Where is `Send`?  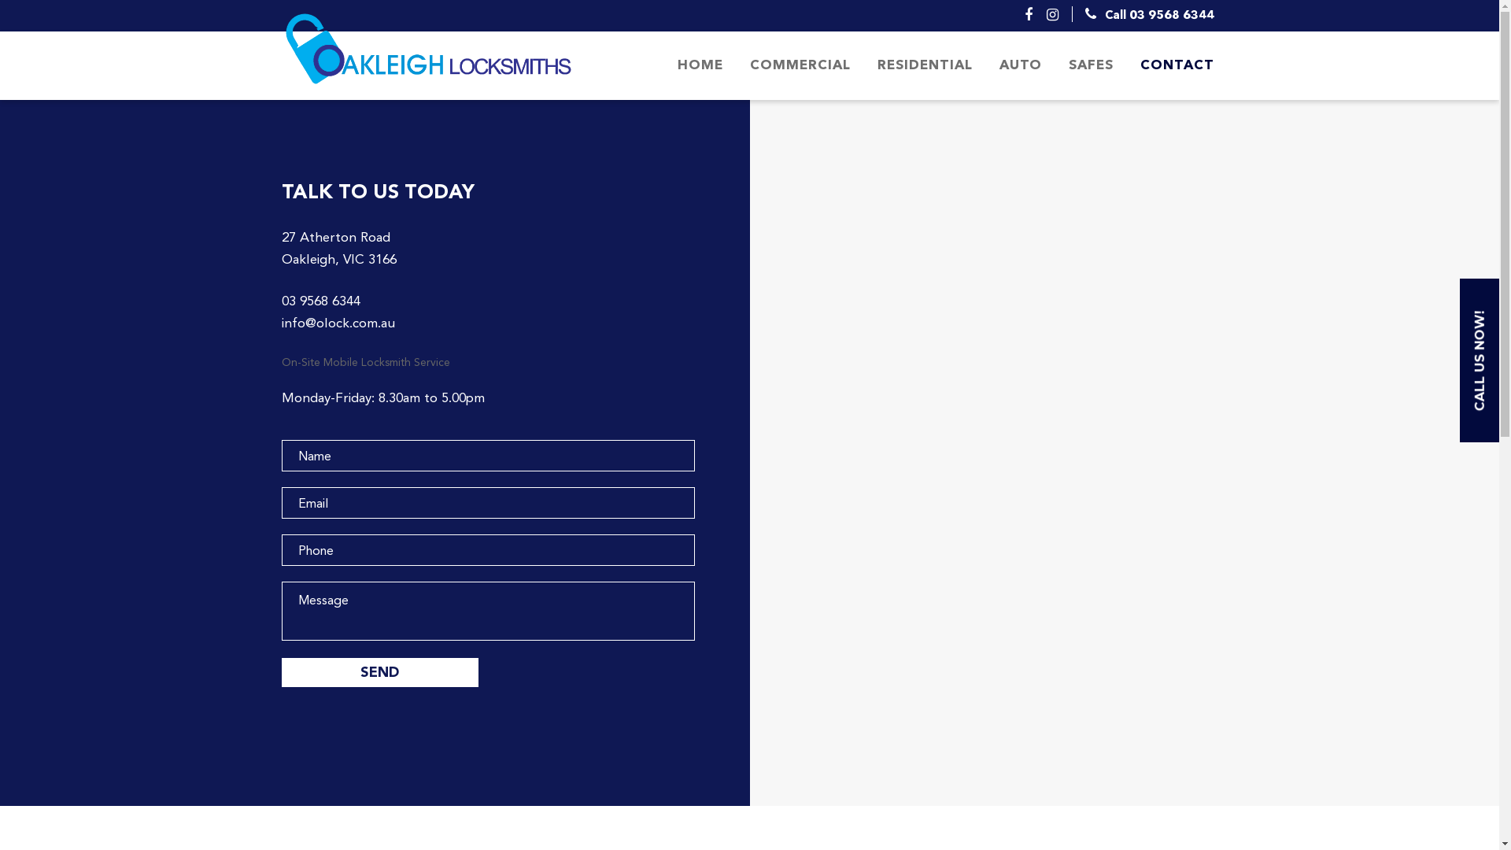 Send is located at coordinates (380, 672).